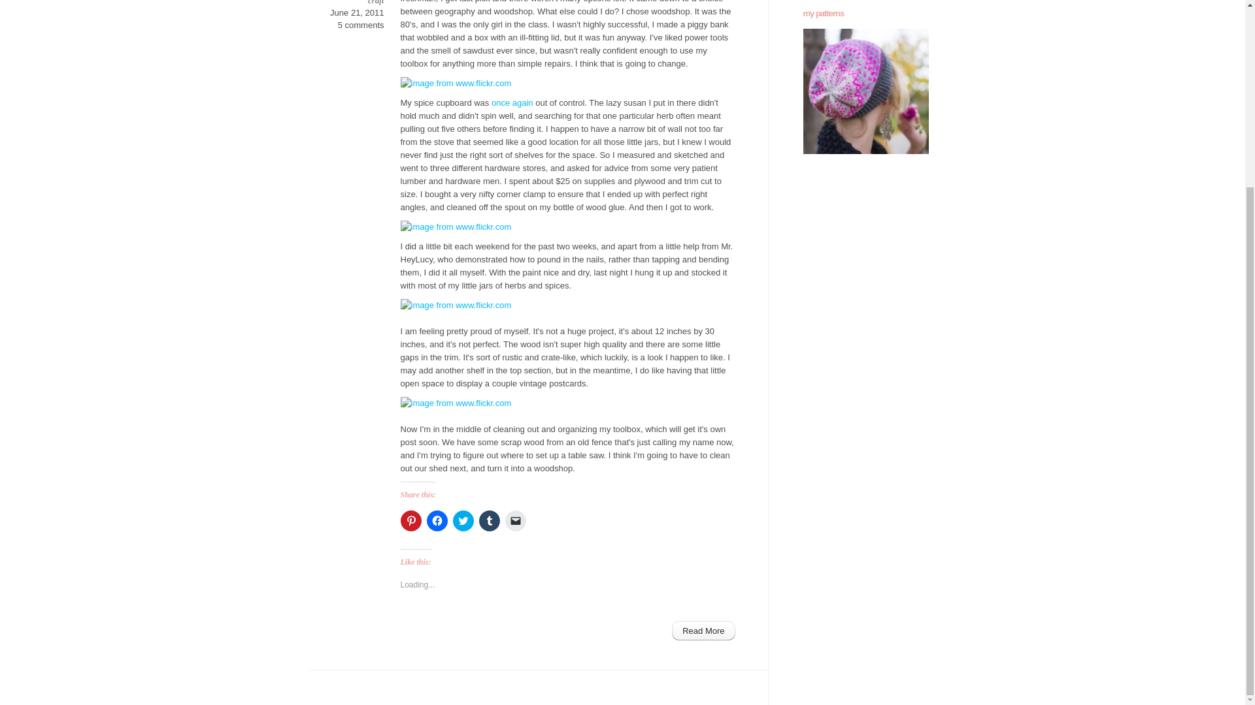  I want to click on fairy stones hat, so click(865, 91).